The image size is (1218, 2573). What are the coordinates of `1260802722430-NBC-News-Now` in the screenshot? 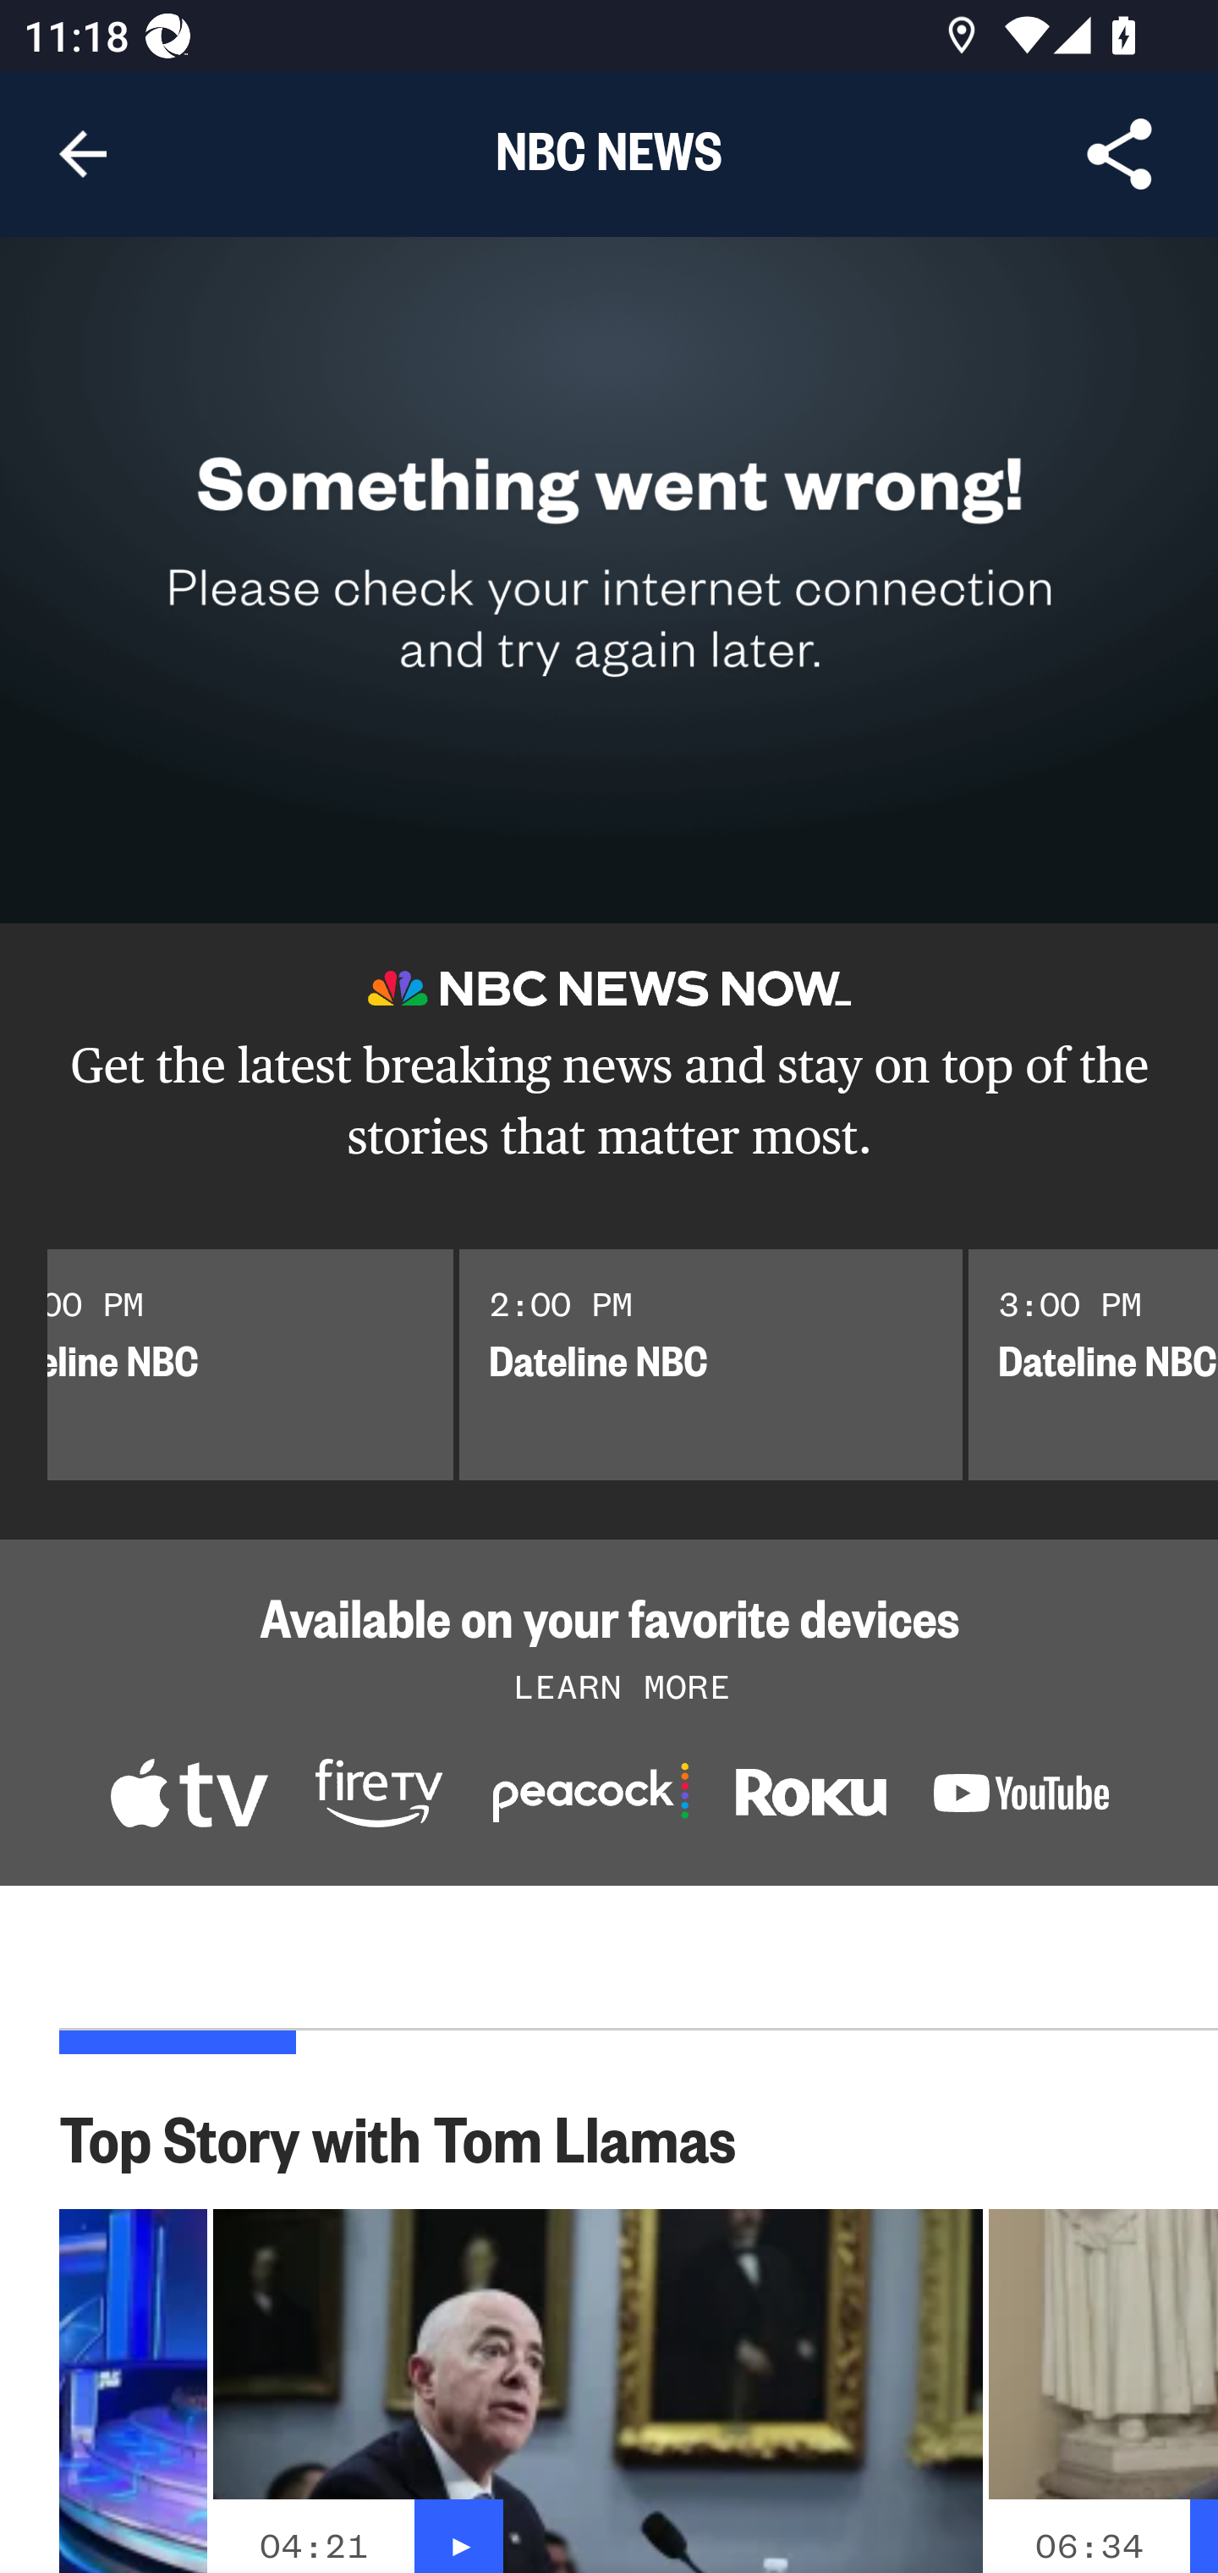 It's located at (188, 1797).